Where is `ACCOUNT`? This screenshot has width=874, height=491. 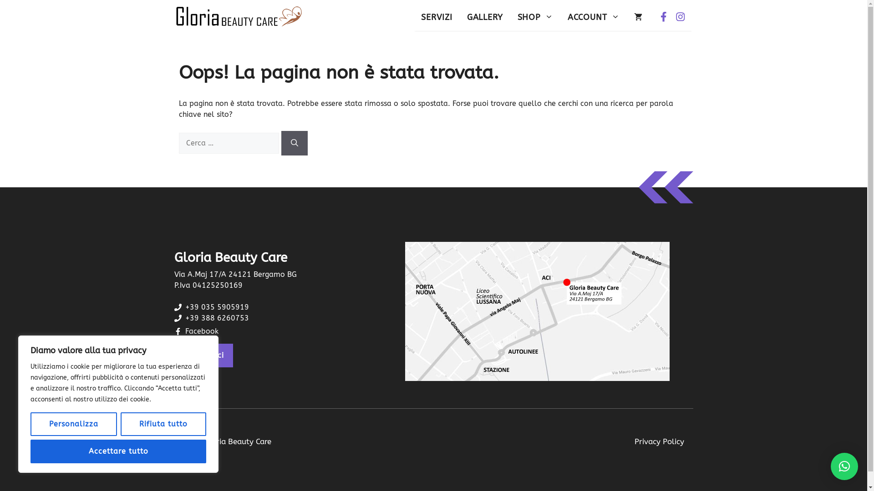
ACCOUNT is located at coordinates (594, 17).